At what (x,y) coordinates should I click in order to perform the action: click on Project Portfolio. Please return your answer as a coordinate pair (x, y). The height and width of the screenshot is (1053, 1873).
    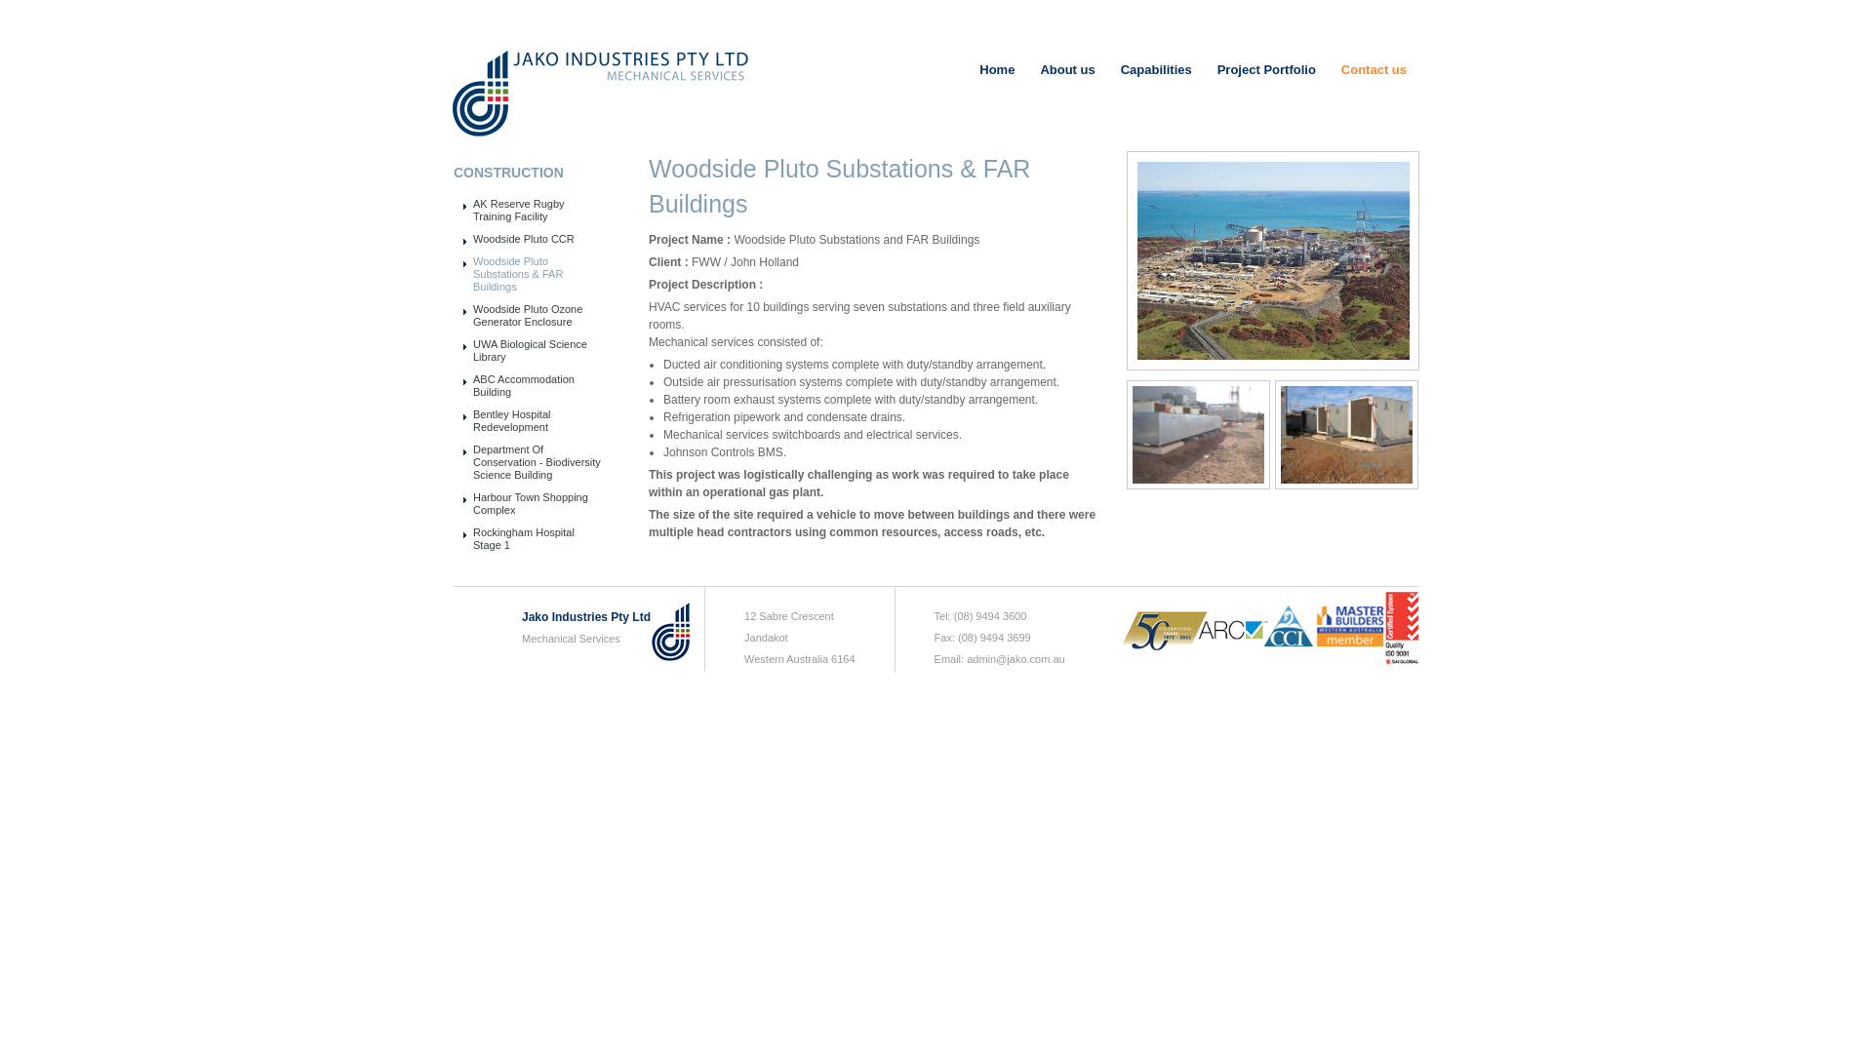
    Looking at the image, I should click on (1266, 70).